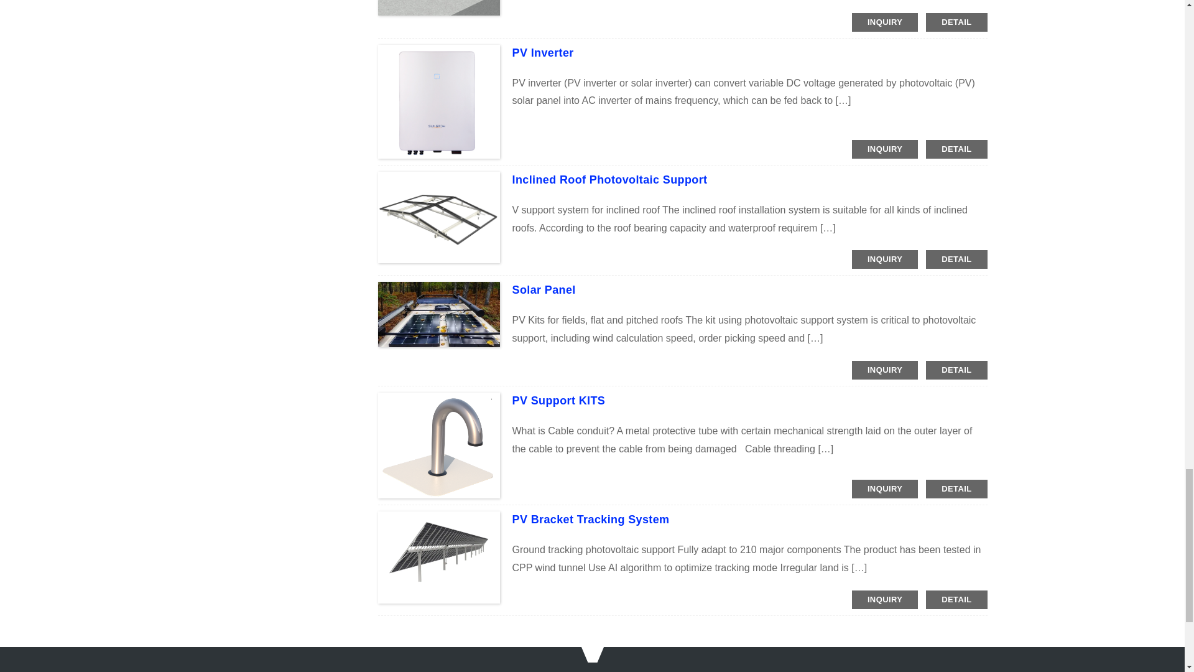  What do you see at coordinates (885, 22) in the screenshot?
I see `INQUIRY` at bounding box center [885, 22].